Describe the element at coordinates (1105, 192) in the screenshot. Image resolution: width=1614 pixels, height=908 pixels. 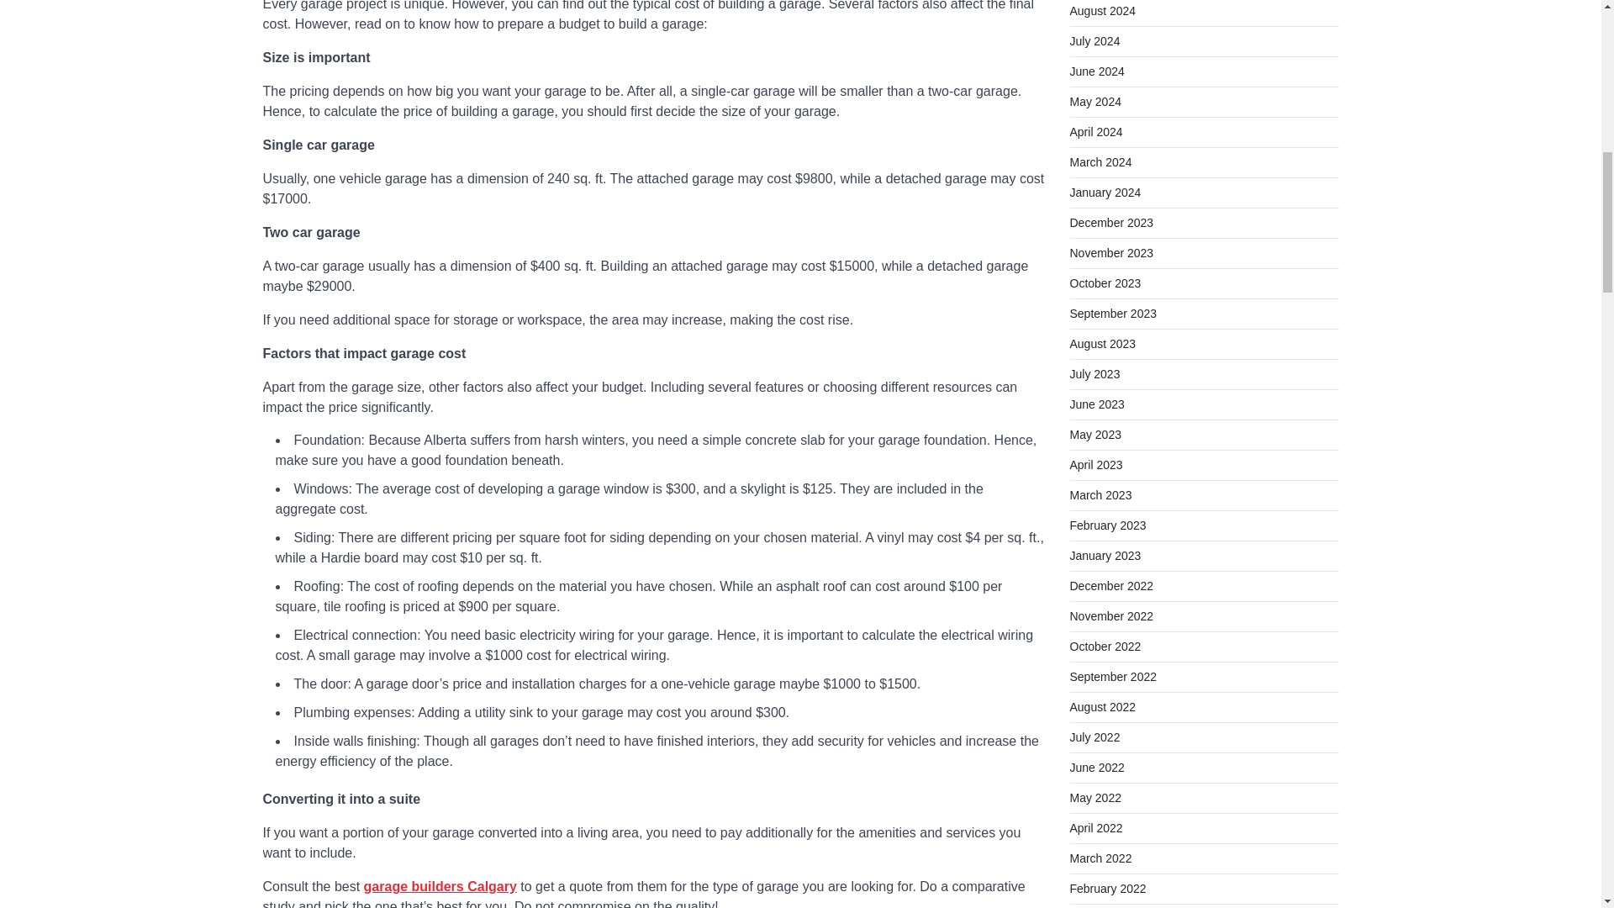
I see `January 2024` at that location.